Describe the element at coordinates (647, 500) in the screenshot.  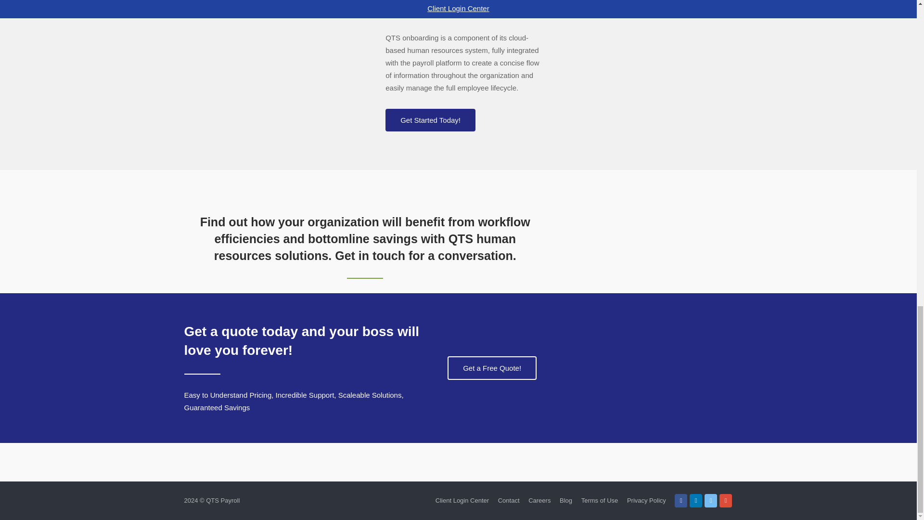
I see `Privacy Policy` at that location.